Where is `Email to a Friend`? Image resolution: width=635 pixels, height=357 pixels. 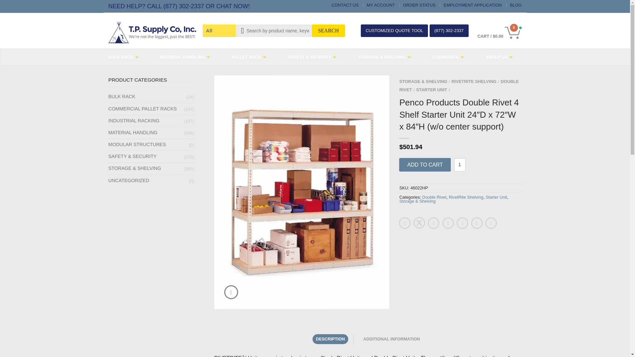 Email to a Friend is located at coordinates (434, 223).